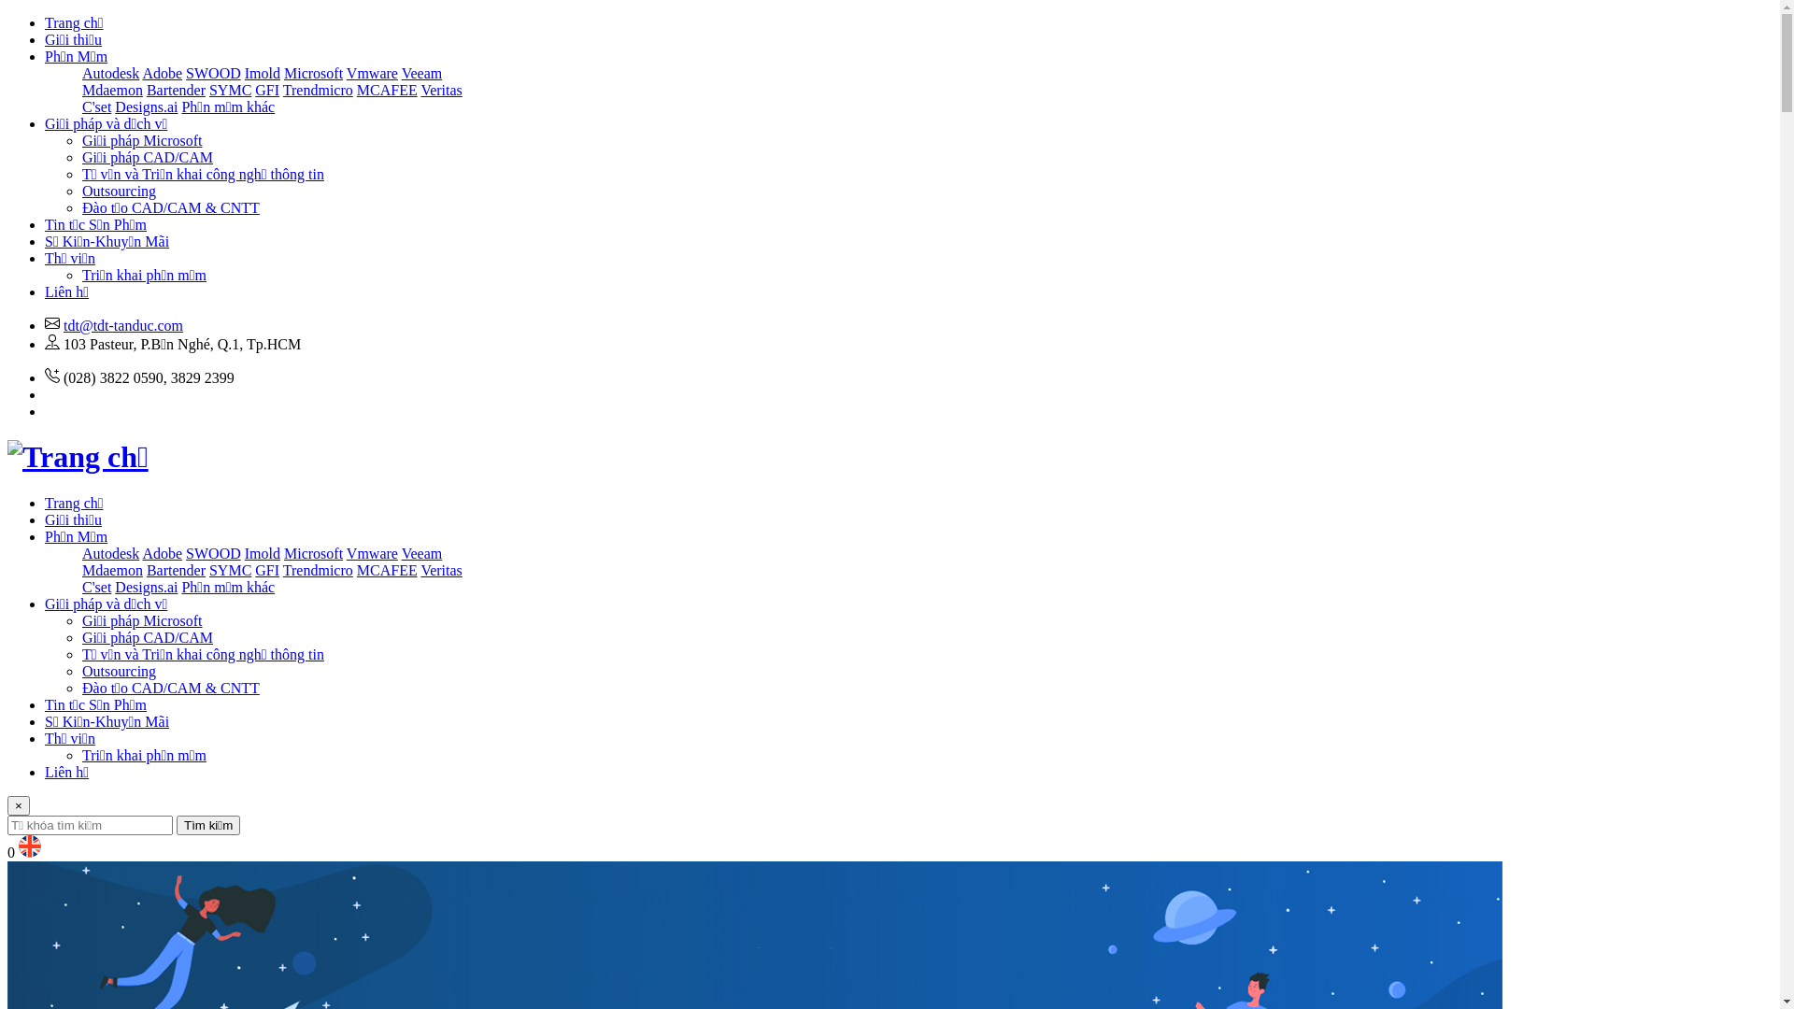 The image size is (1794, 1009). What do you see at coordinates (422, 73) in the screenshot?
I see `Veeam` at bounding box center [422, 73].